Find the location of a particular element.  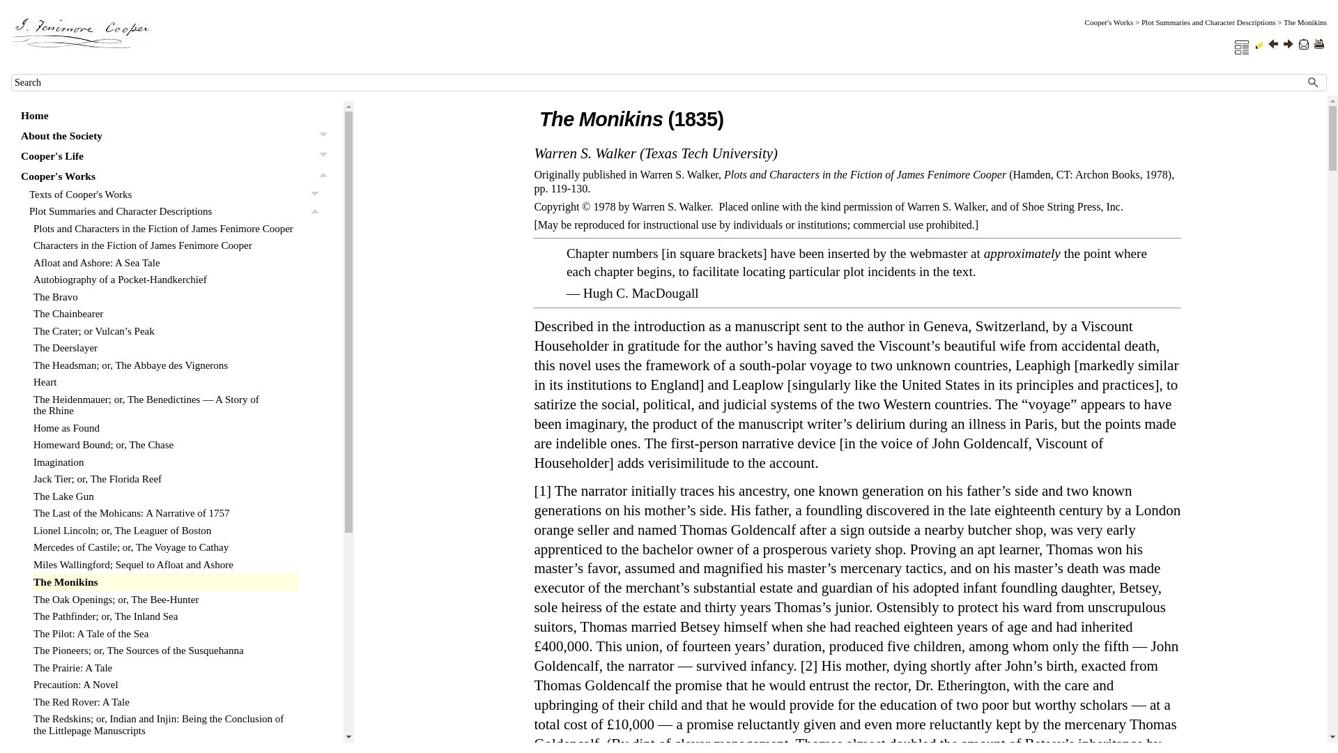

Search is located at coordinates (1313, 82).